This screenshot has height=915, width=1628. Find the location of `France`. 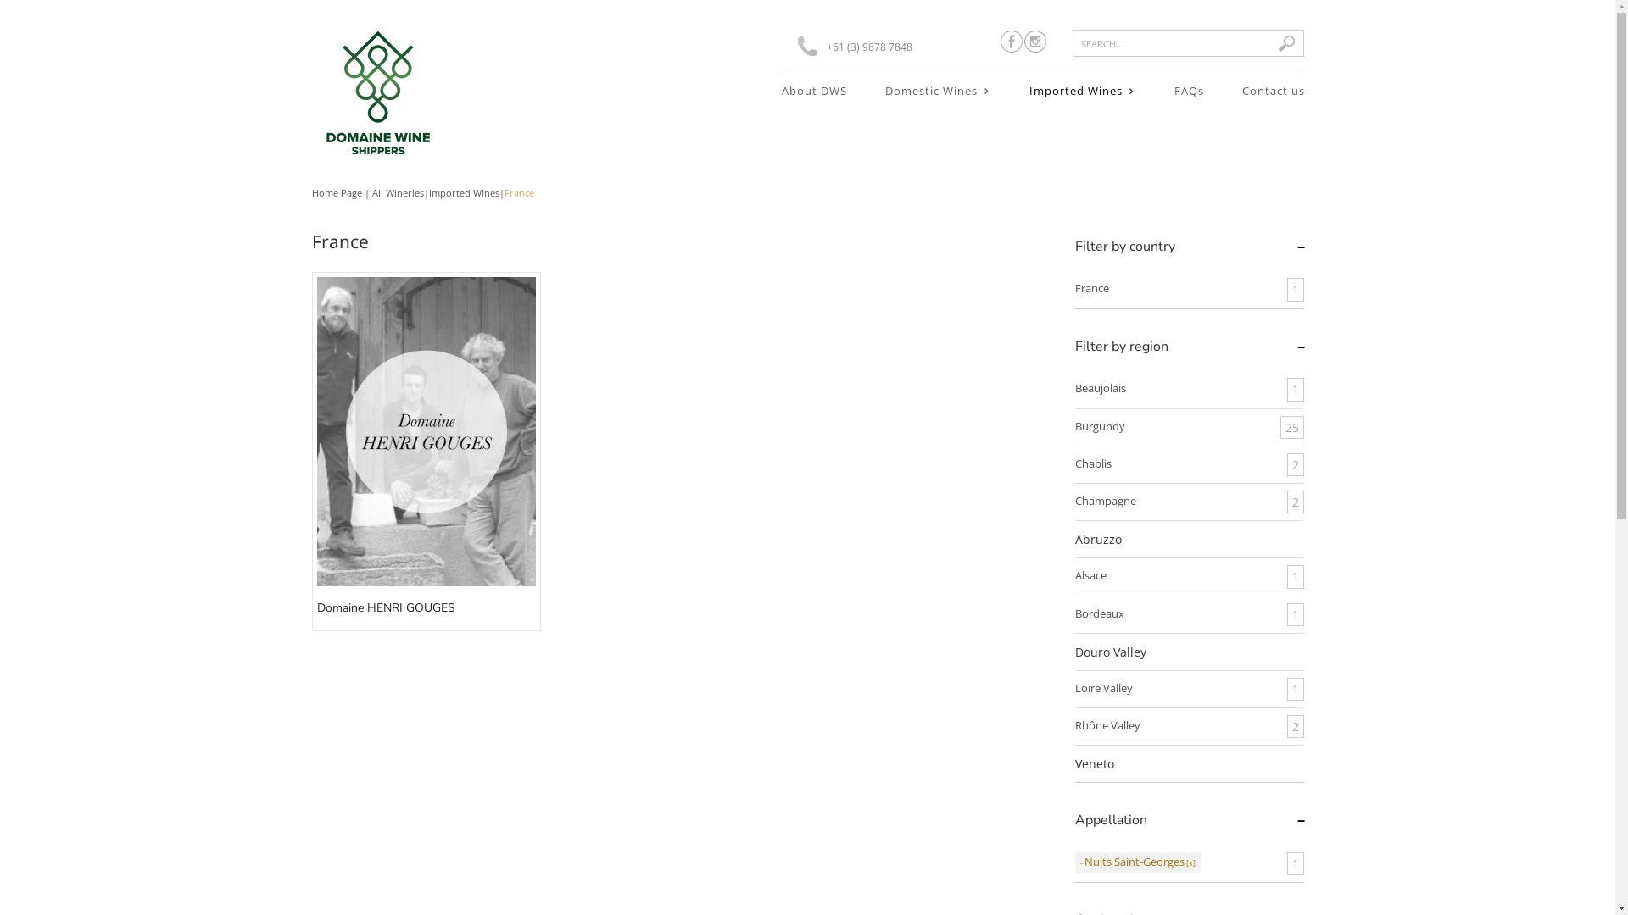

France is located at coordinates (519, 193).